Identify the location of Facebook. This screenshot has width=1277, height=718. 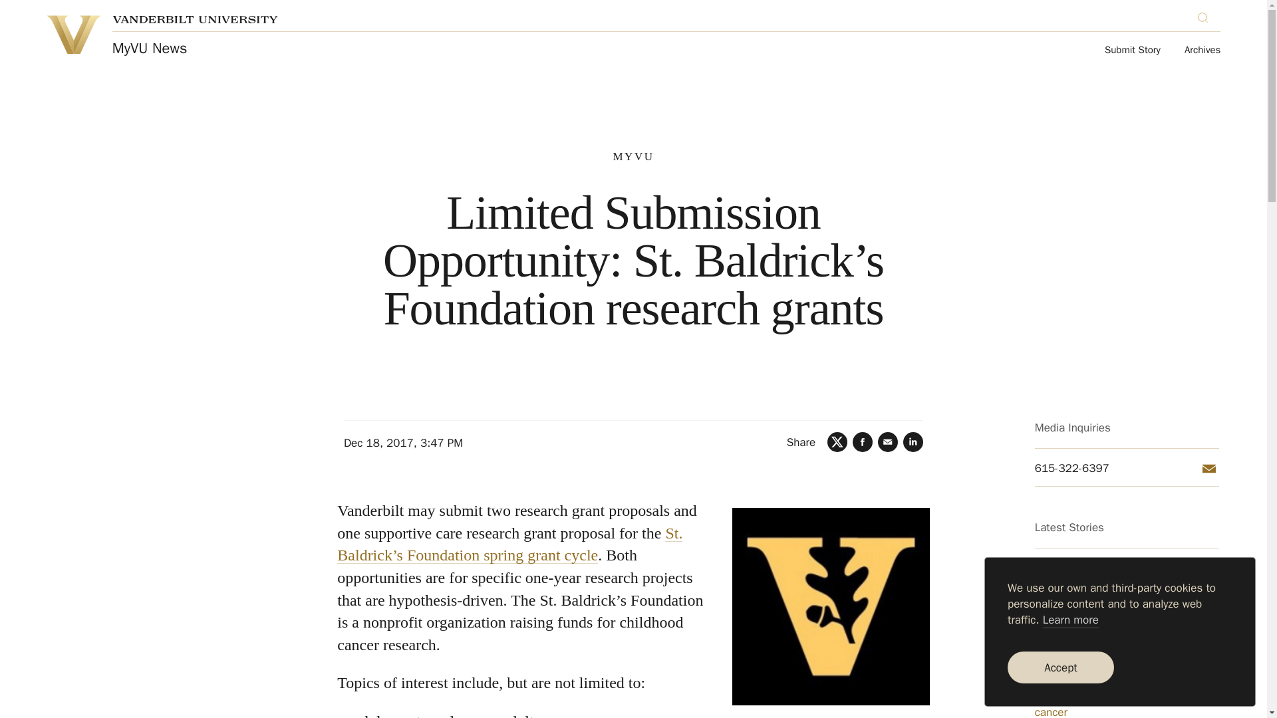
(862, 442).